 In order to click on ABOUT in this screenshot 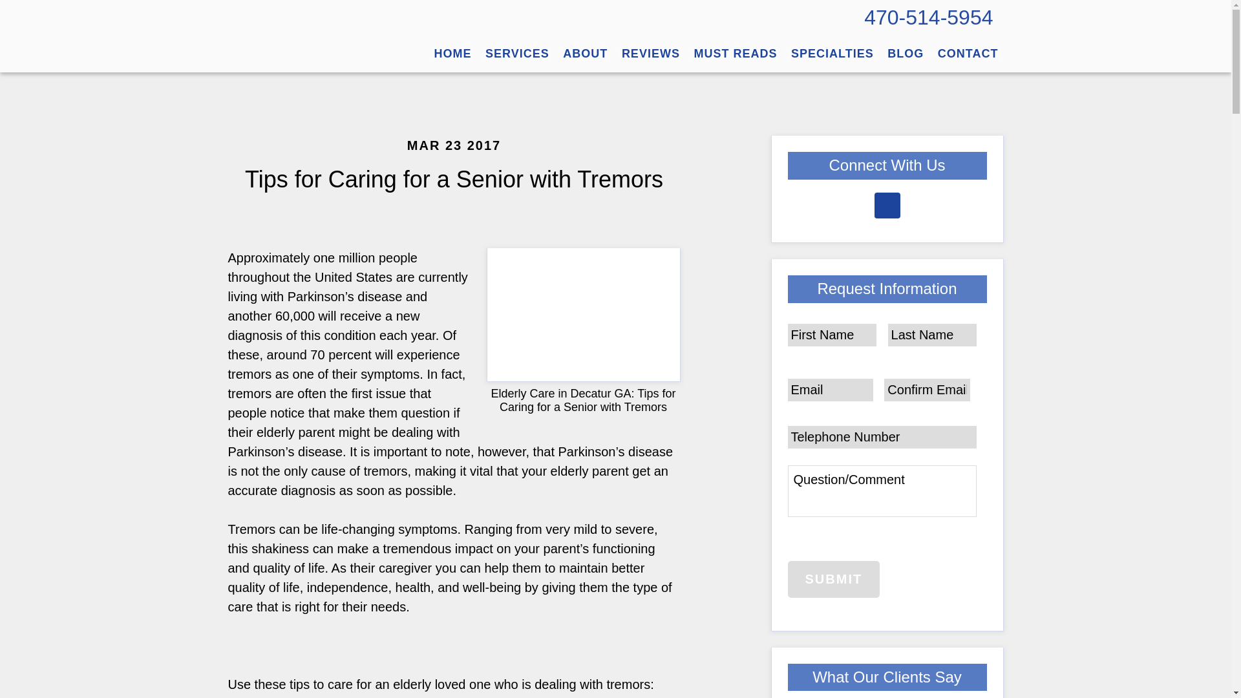, I will do `click(585, 54)`.